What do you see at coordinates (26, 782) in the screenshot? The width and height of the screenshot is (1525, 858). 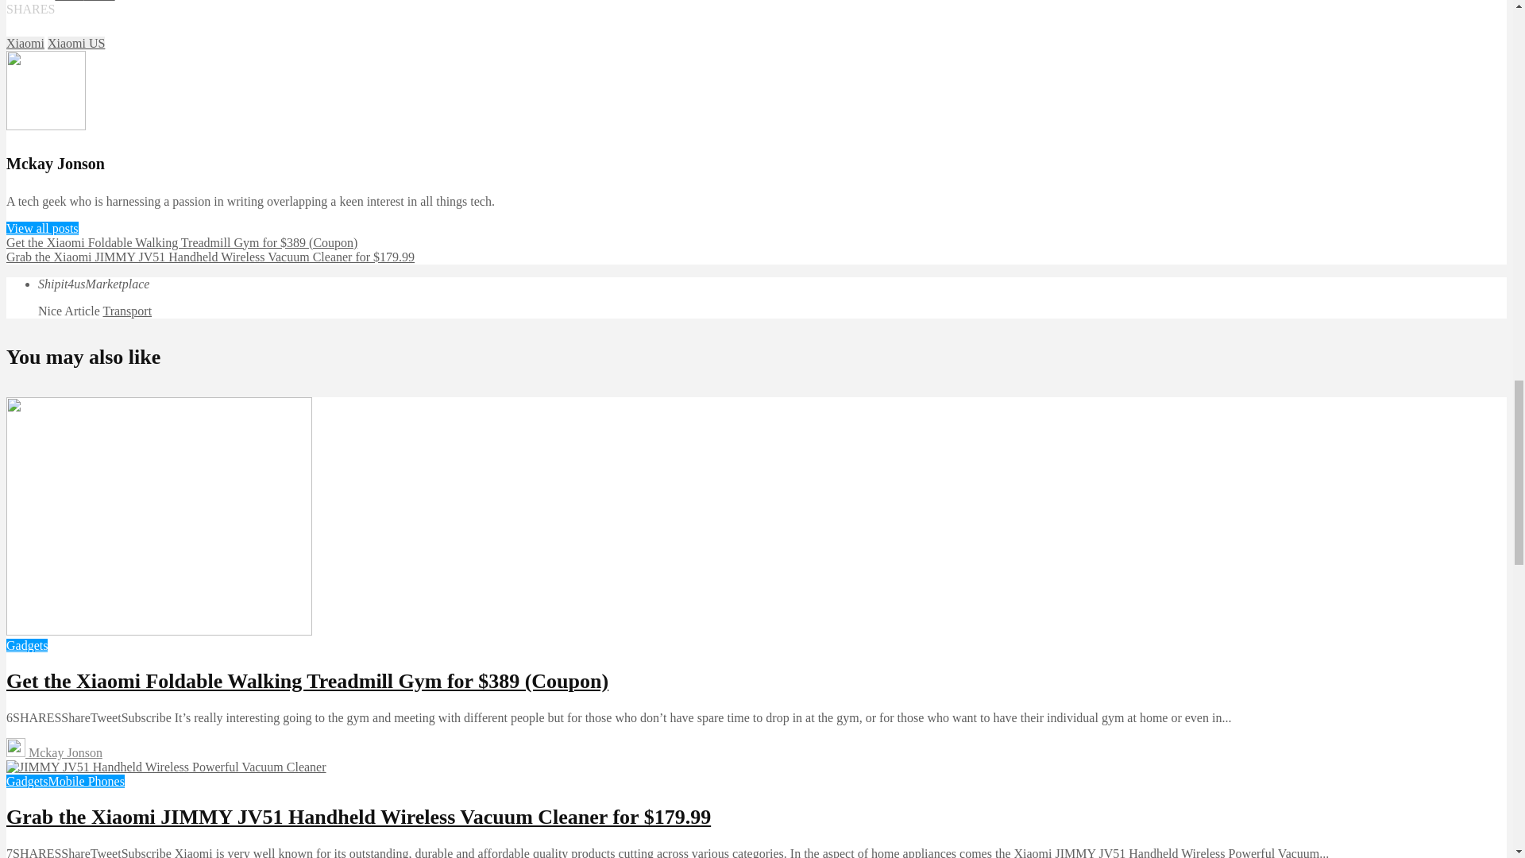 I see `Gadgets` at bounding box center [26, 782].